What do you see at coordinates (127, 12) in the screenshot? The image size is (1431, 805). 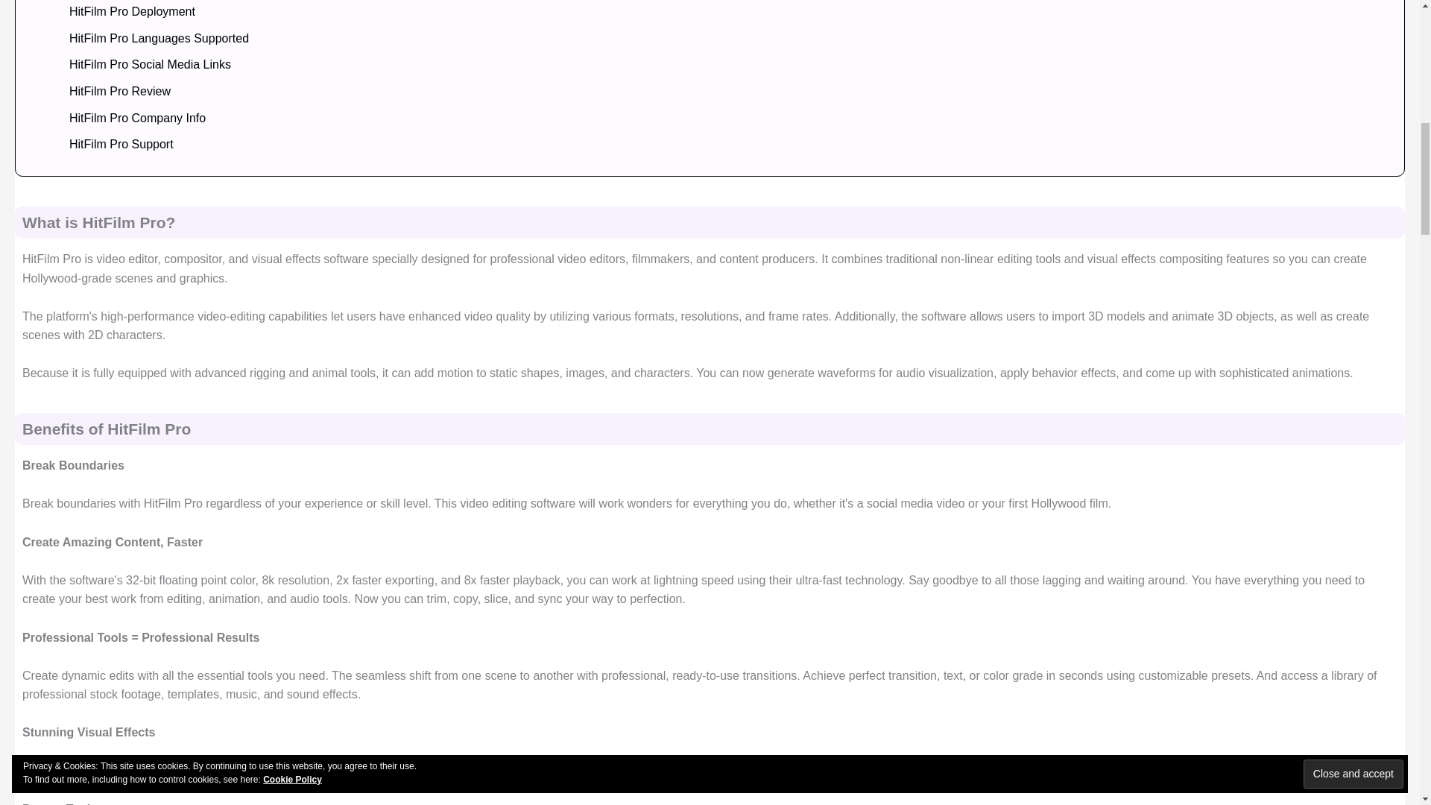 I see `HitFilm Pro Deployment` at bounding box center [127, 12].